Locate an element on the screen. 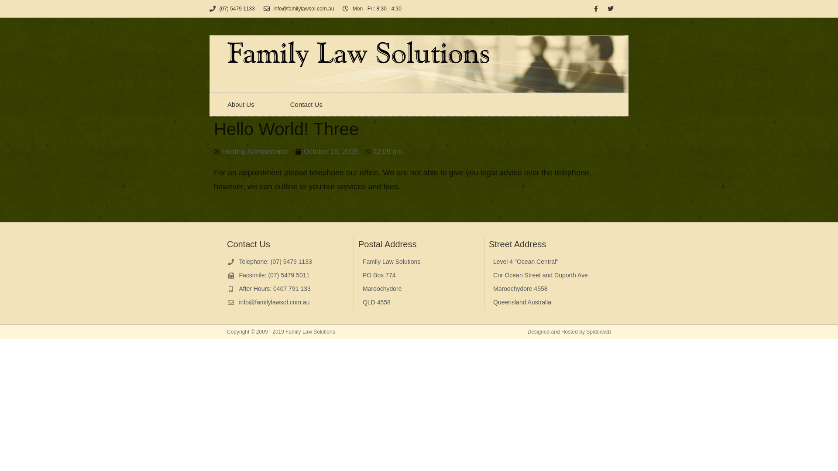  October 16, 2019 is located at coordinates (326, 152).